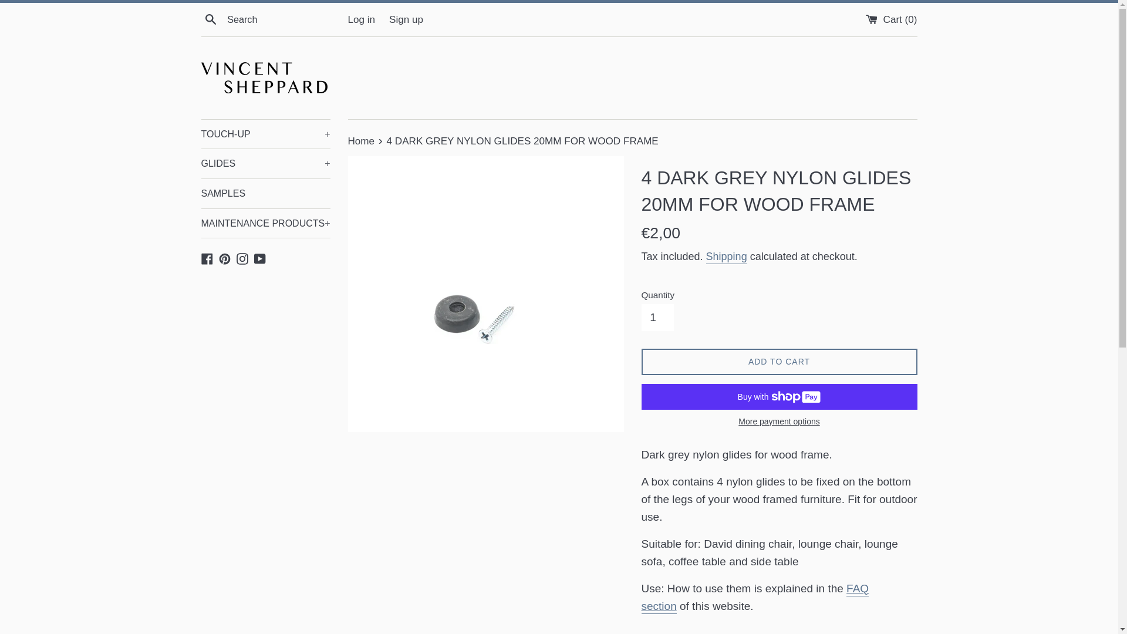  I want to click on 1, so click(657, 317).